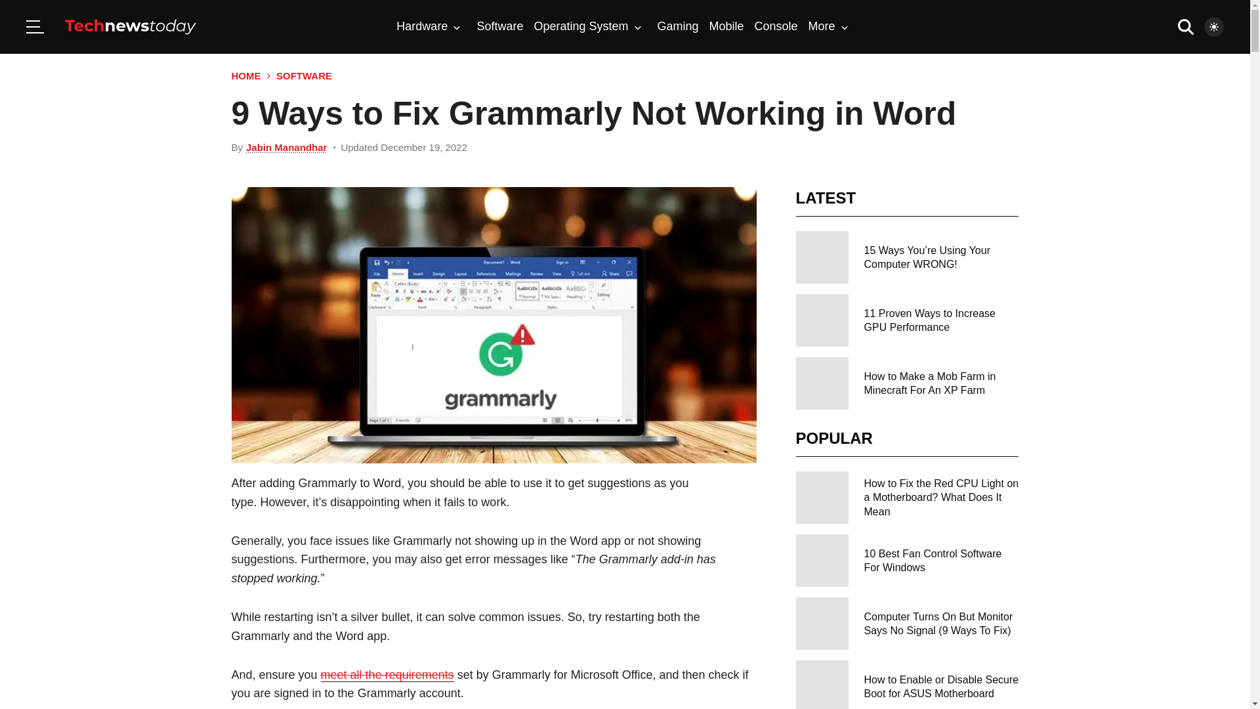 This screenshot has height=709, width=1260. I want to click on More, so click(828, 26).